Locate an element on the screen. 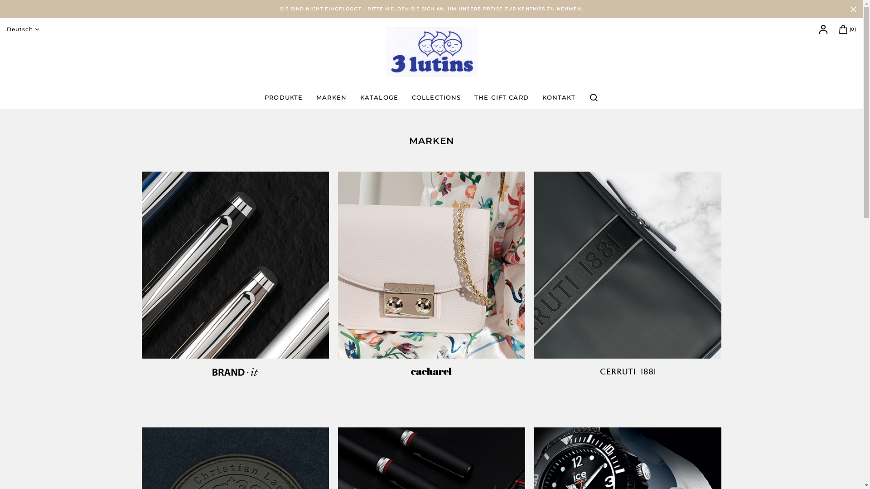 The width and height of the screenshot is (870, 489). PRODUKTE is located at coordinates (284, 97).